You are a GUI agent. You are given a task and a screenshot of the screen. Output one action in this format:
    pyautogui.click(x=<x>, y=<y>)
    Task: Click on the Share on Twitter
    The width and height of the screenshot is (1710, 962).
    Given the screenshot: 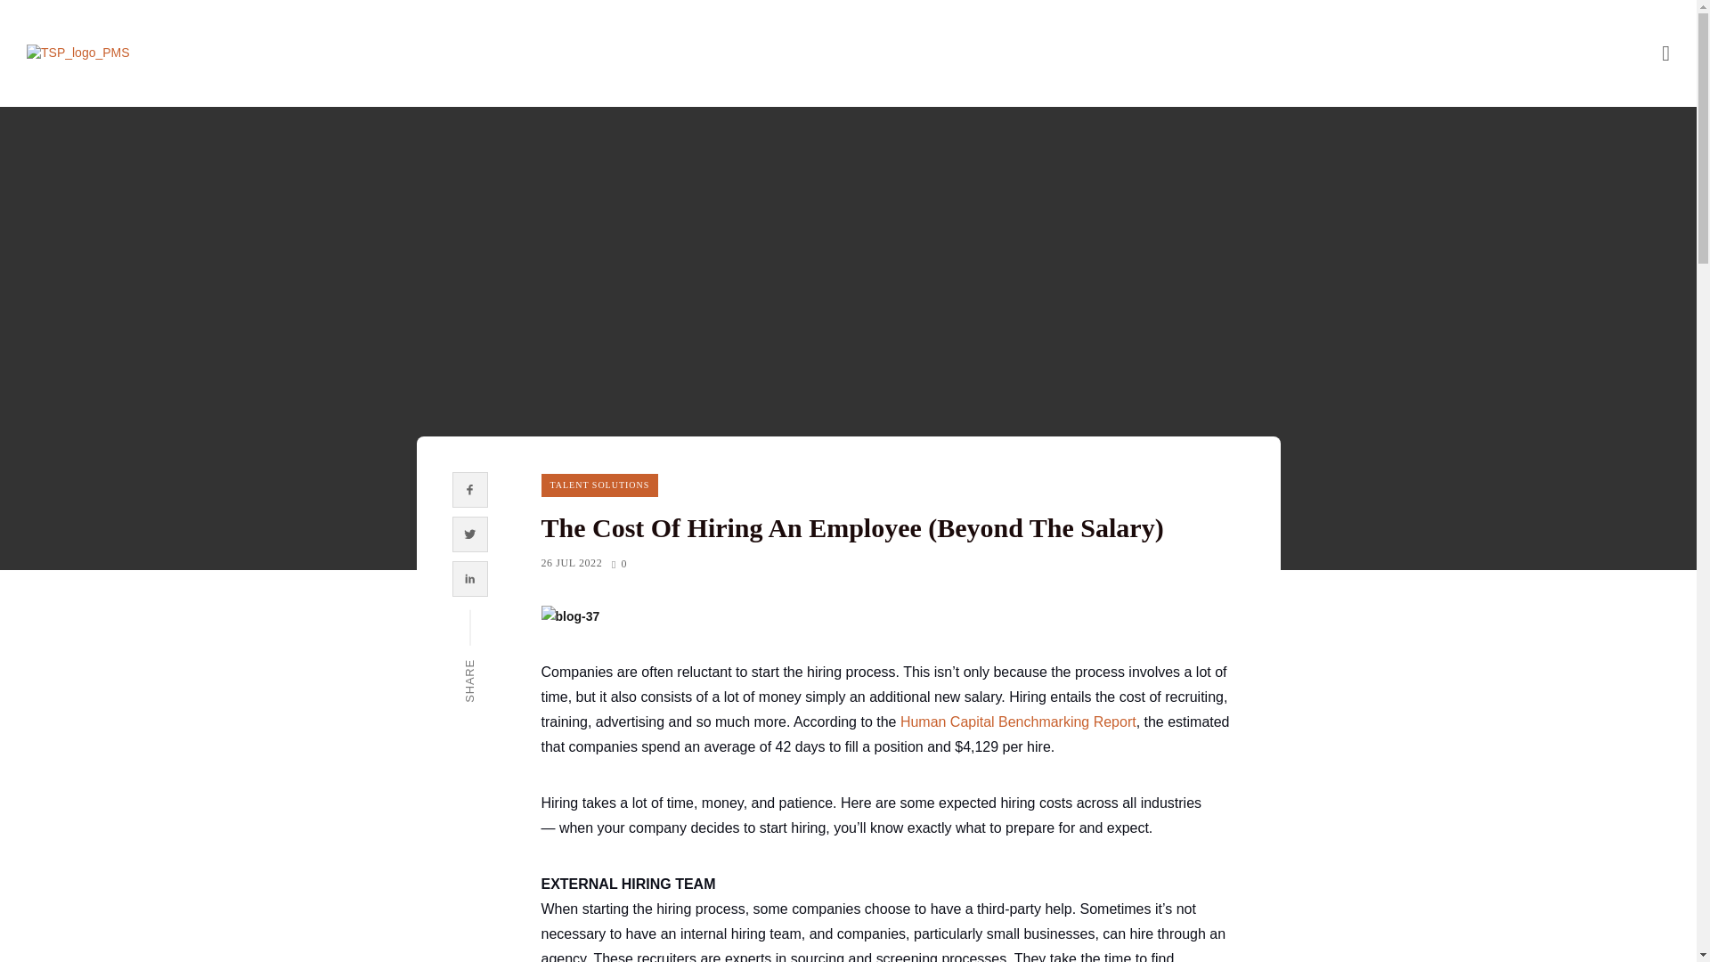 What is the action you would take?
    pyautogui.click(x=470, y=534)
    